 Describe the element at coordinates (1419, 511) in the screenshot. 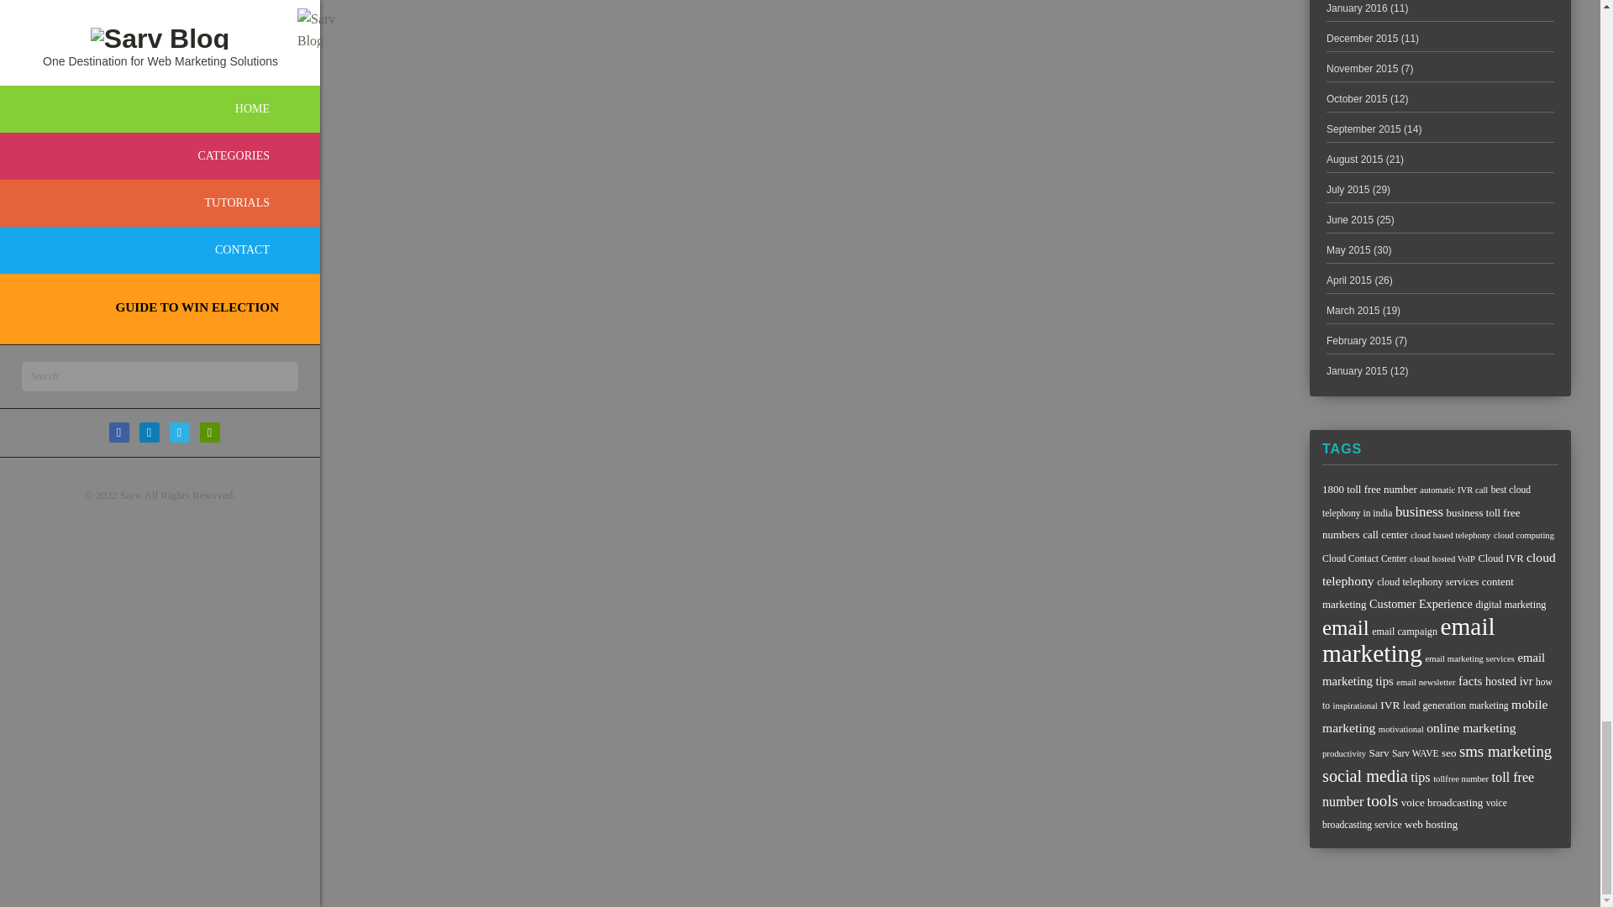

I see `19 topics` at that location.